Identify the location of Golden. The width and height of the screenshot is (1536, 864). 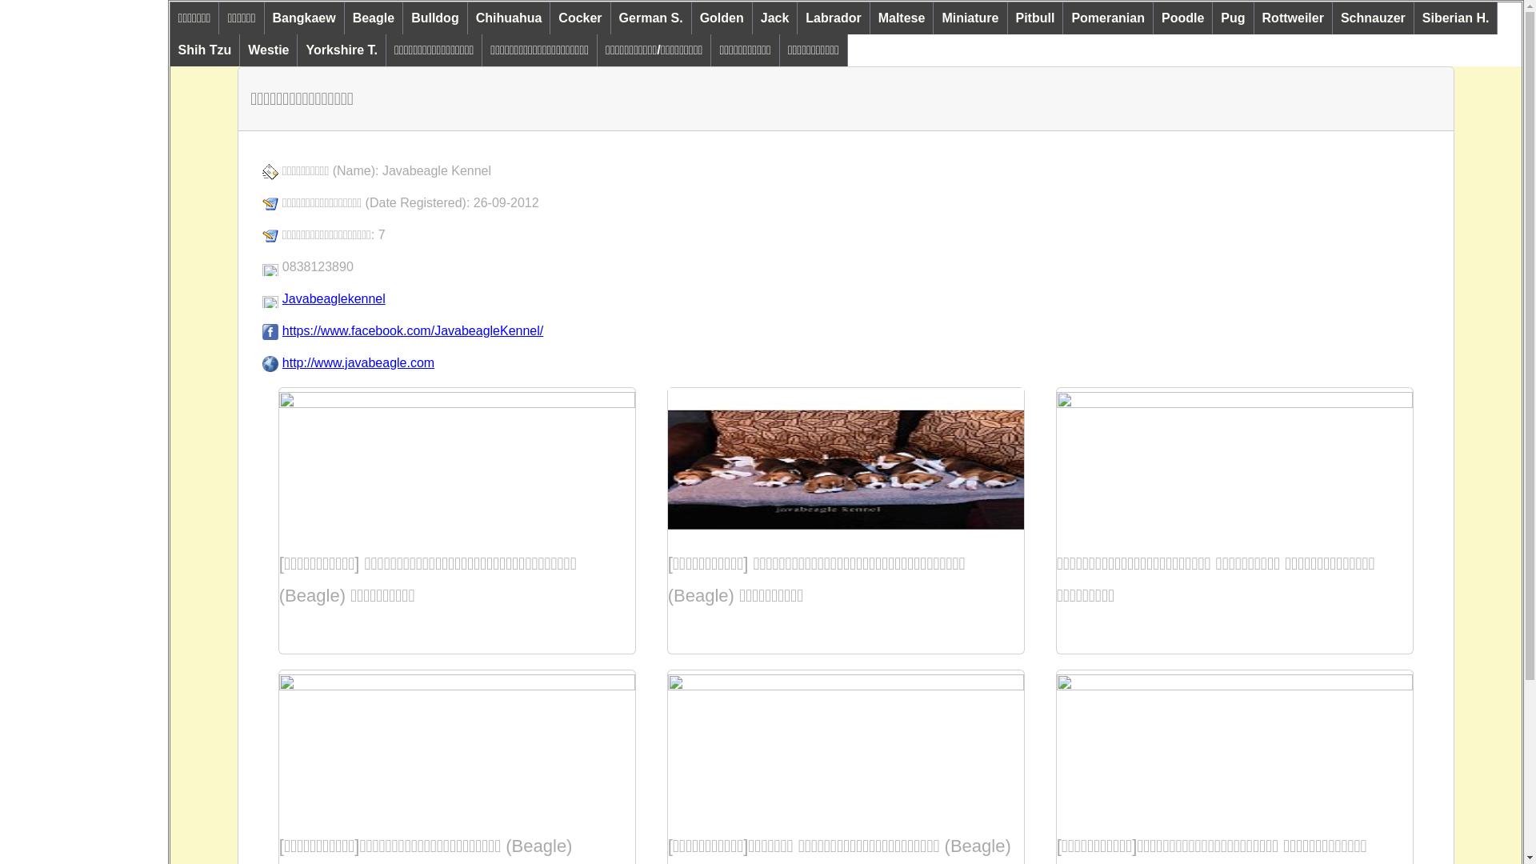
(722, 18).